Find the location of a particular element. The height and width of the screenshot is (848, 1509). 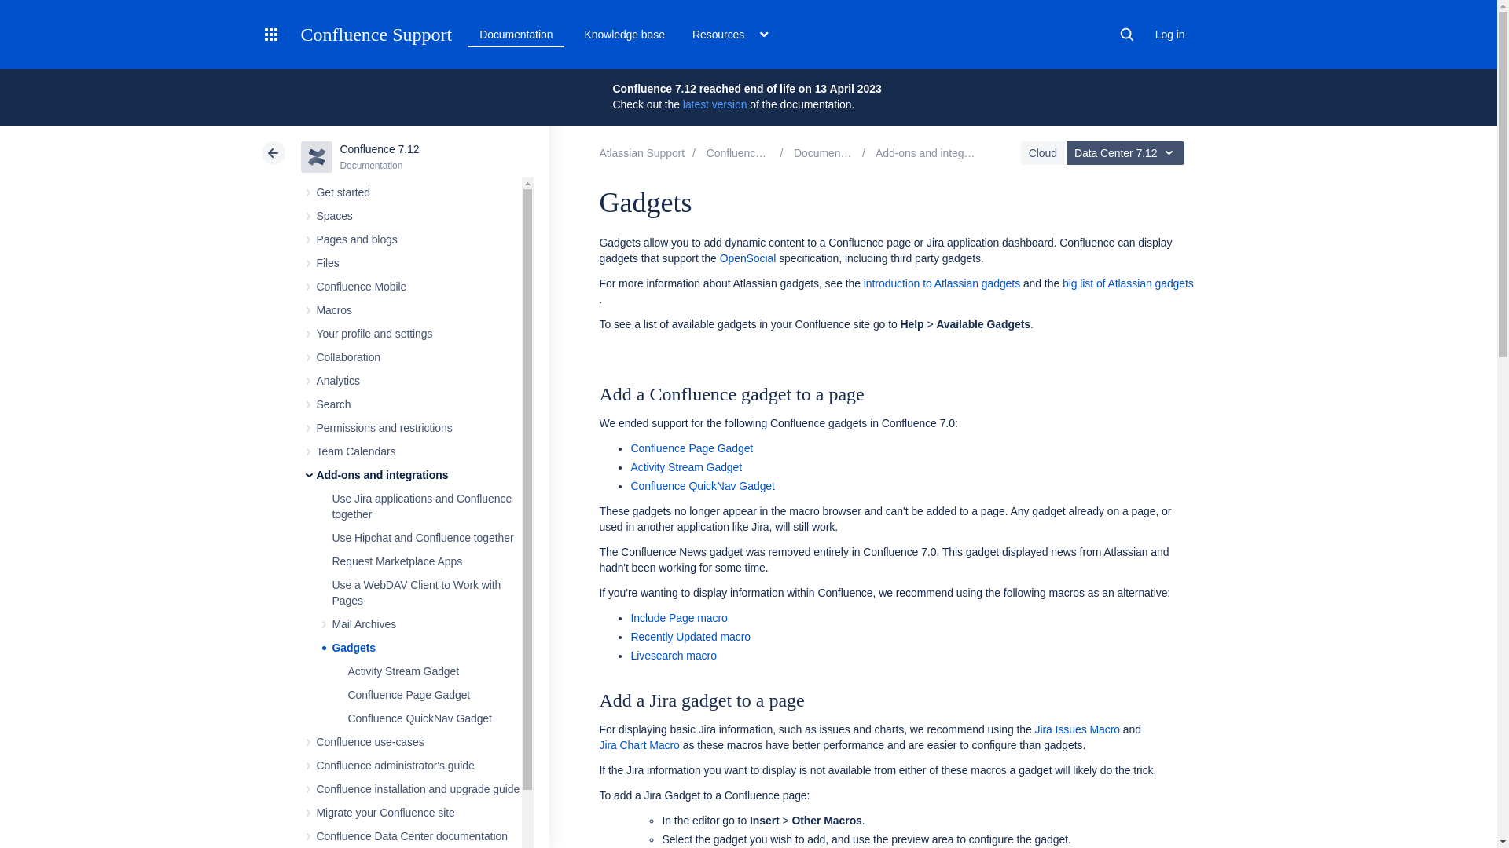

latest version is located at coordinates (715, 104).